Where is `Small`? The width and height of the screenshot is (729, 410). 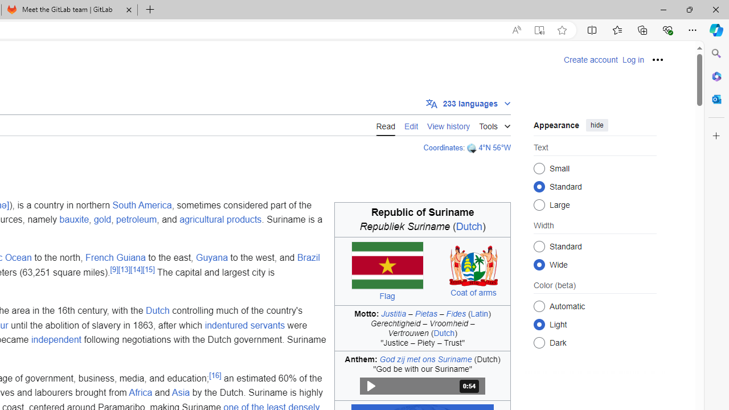 Small is located at coordinates (539, 169).